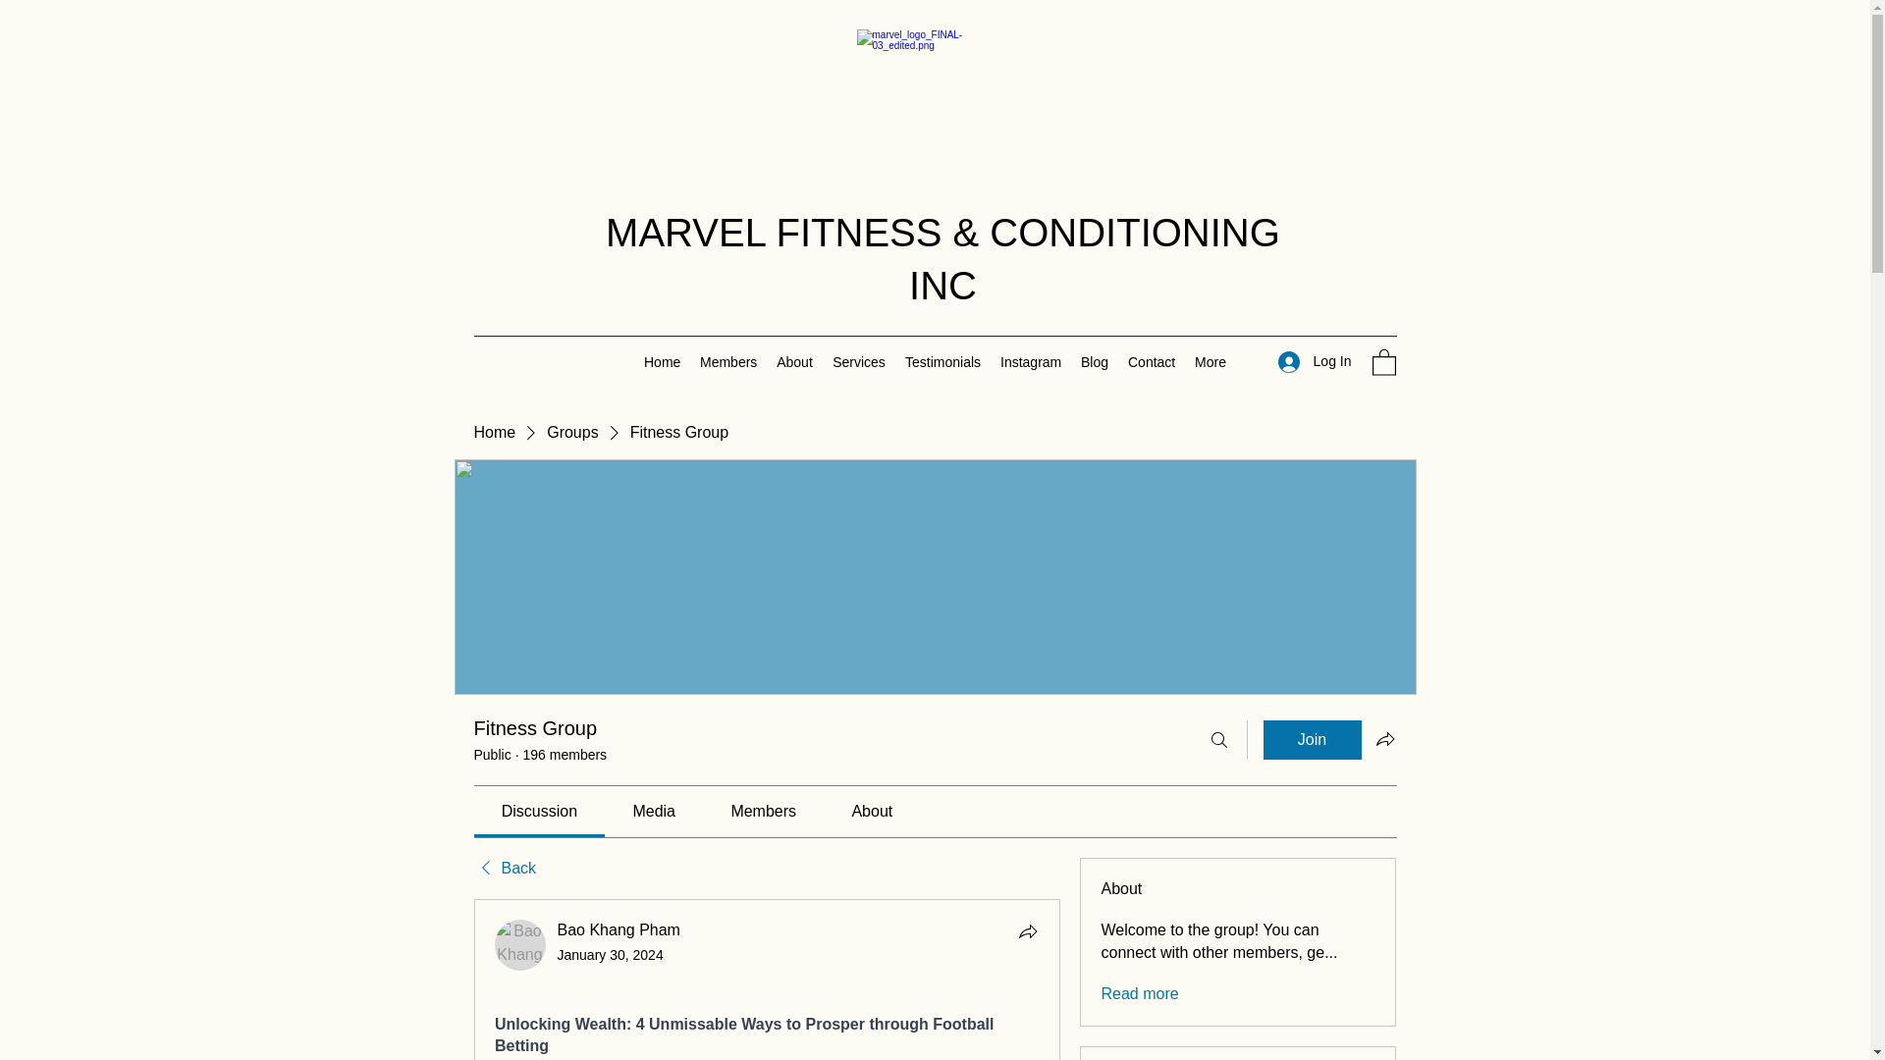 This screenshot has width=1885, height=1060. Describe the element at coordinates (611, 954) in the screenshot. I see `January 30, 2024` at that location.